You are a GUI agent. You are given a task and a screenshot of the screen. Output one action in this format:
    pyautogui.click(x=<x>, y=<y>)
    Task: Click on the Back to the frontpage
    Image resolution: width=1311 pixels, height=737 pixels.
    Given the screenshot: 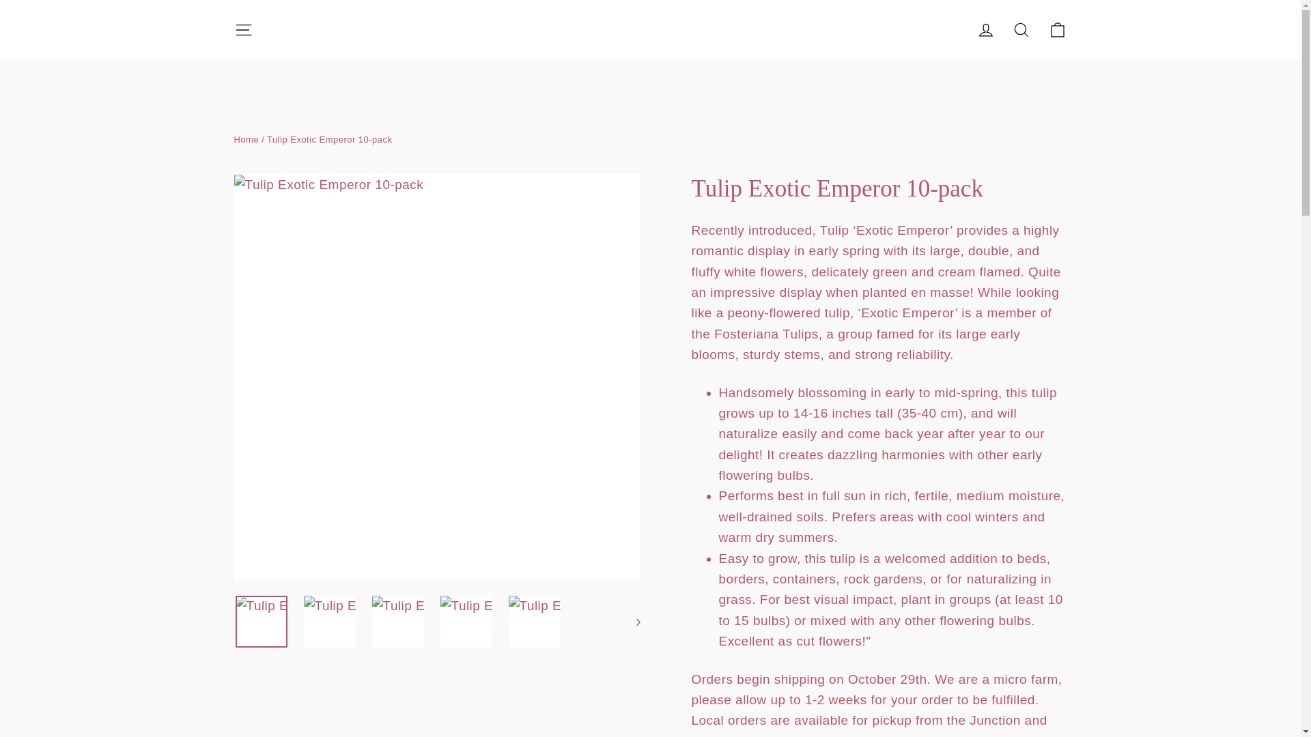 What is the action you would take?
    pyautogui.click(x=246, y=139)
    